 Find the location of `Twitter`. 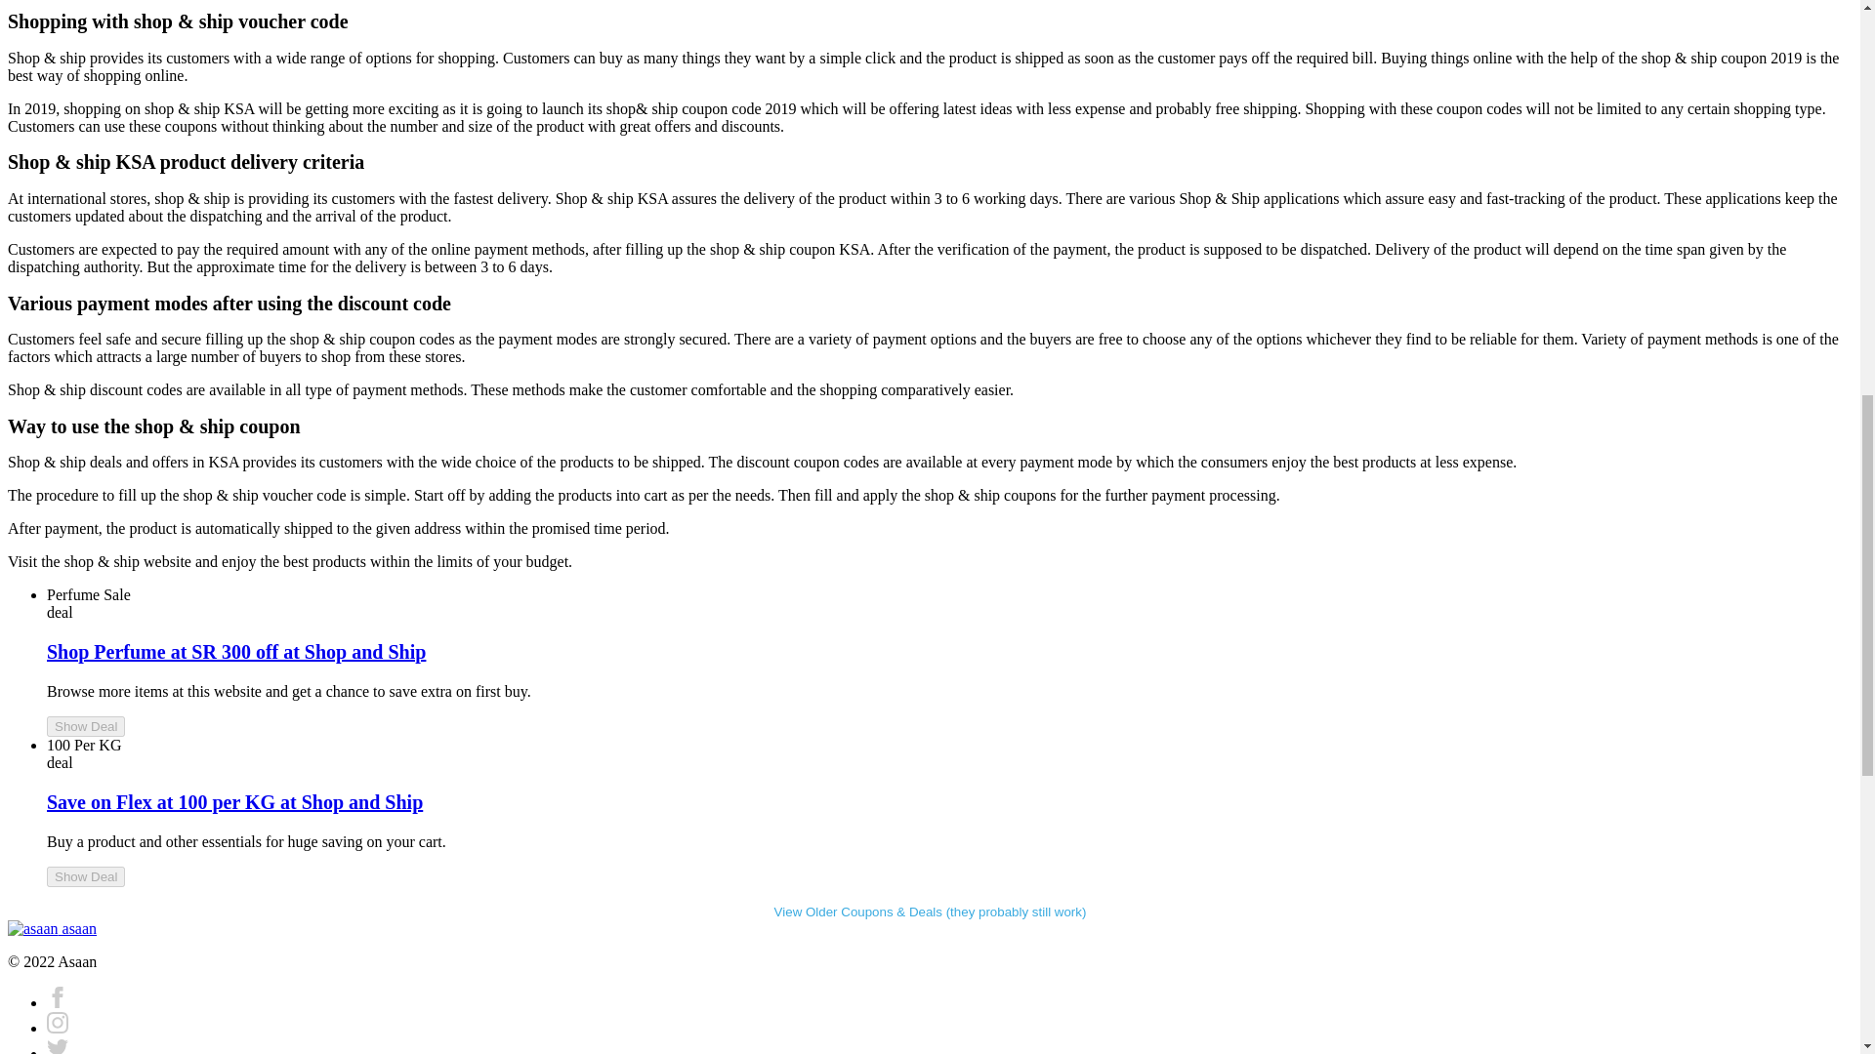

Twitter is located at coordinates (57, 1050).